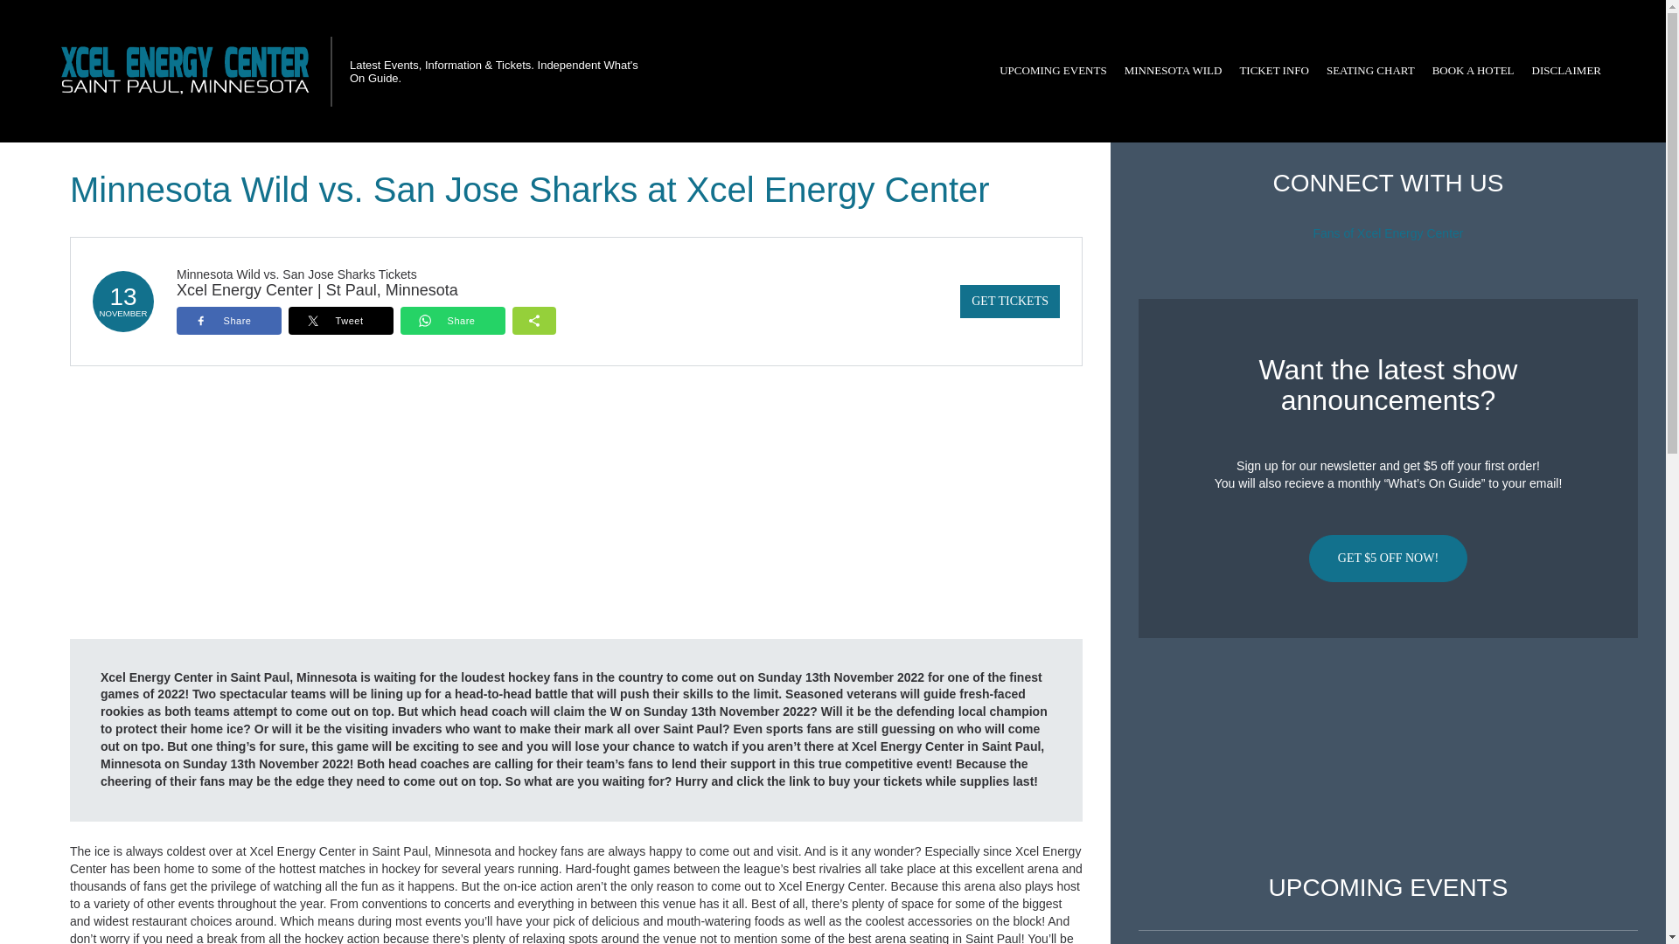  Describe the element at coordinates (1389, 233) in the screenshot. I see `Fans of Xcel Energy Center` at that location.